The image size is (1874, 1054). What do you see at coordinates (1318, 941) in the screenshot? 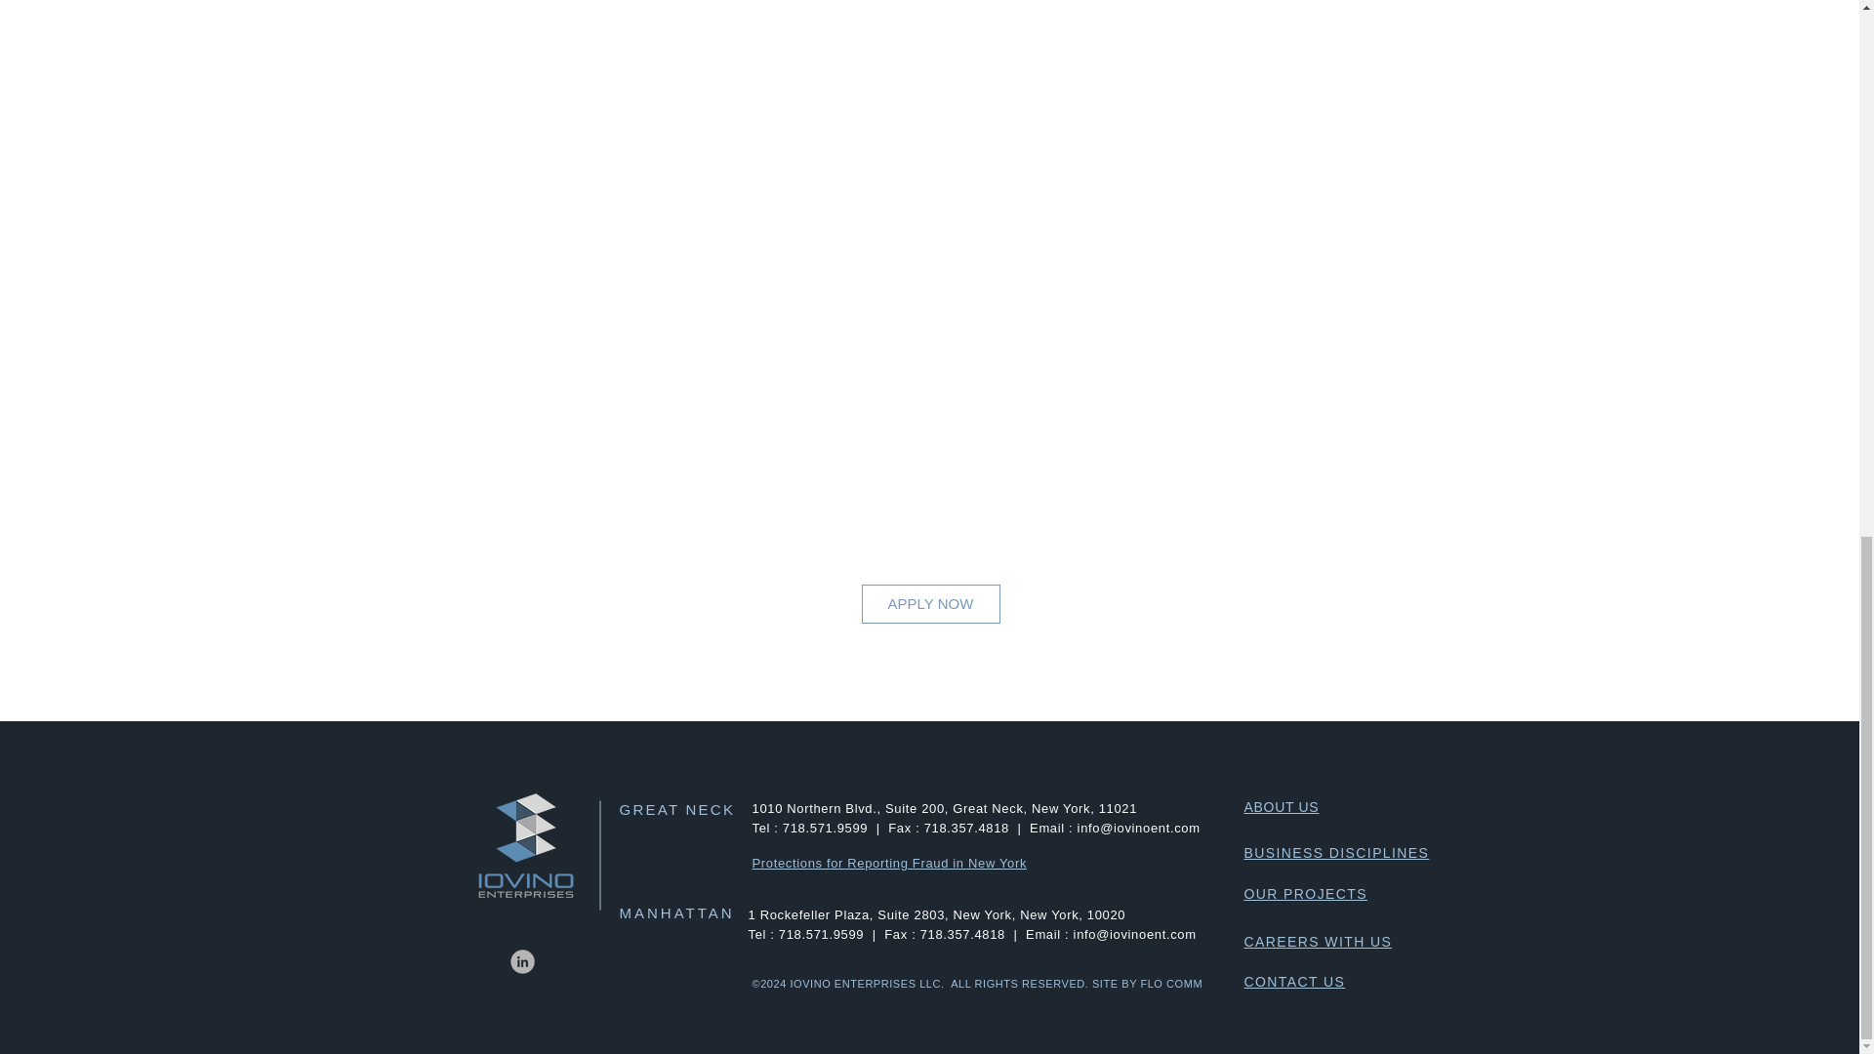
I see `CAREERS WITH US` at bounding box center [1318, 941].